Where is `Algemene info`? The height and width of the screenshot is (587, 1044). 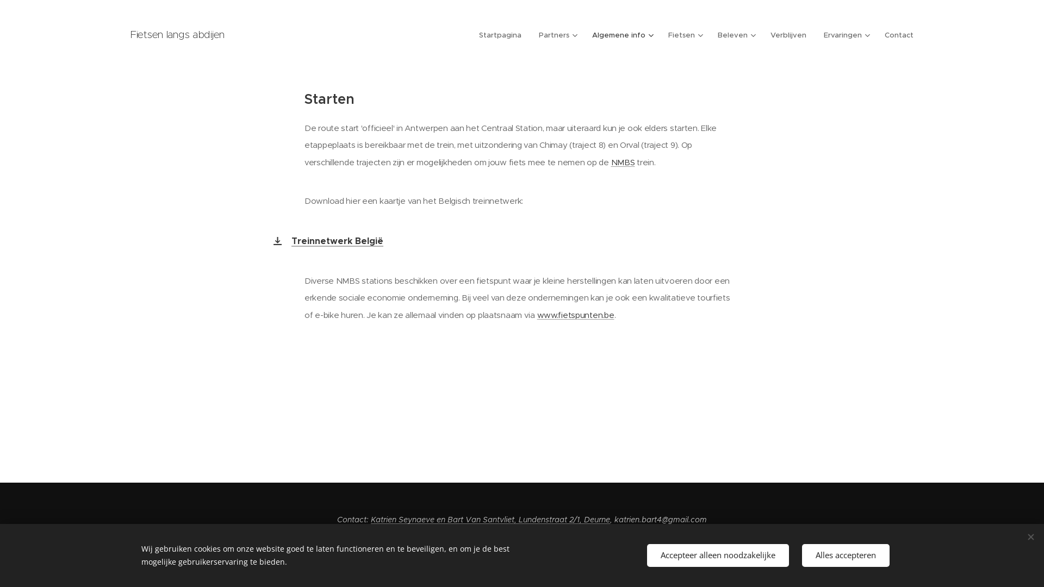
Algemene info is located at coordinates (622, 35).